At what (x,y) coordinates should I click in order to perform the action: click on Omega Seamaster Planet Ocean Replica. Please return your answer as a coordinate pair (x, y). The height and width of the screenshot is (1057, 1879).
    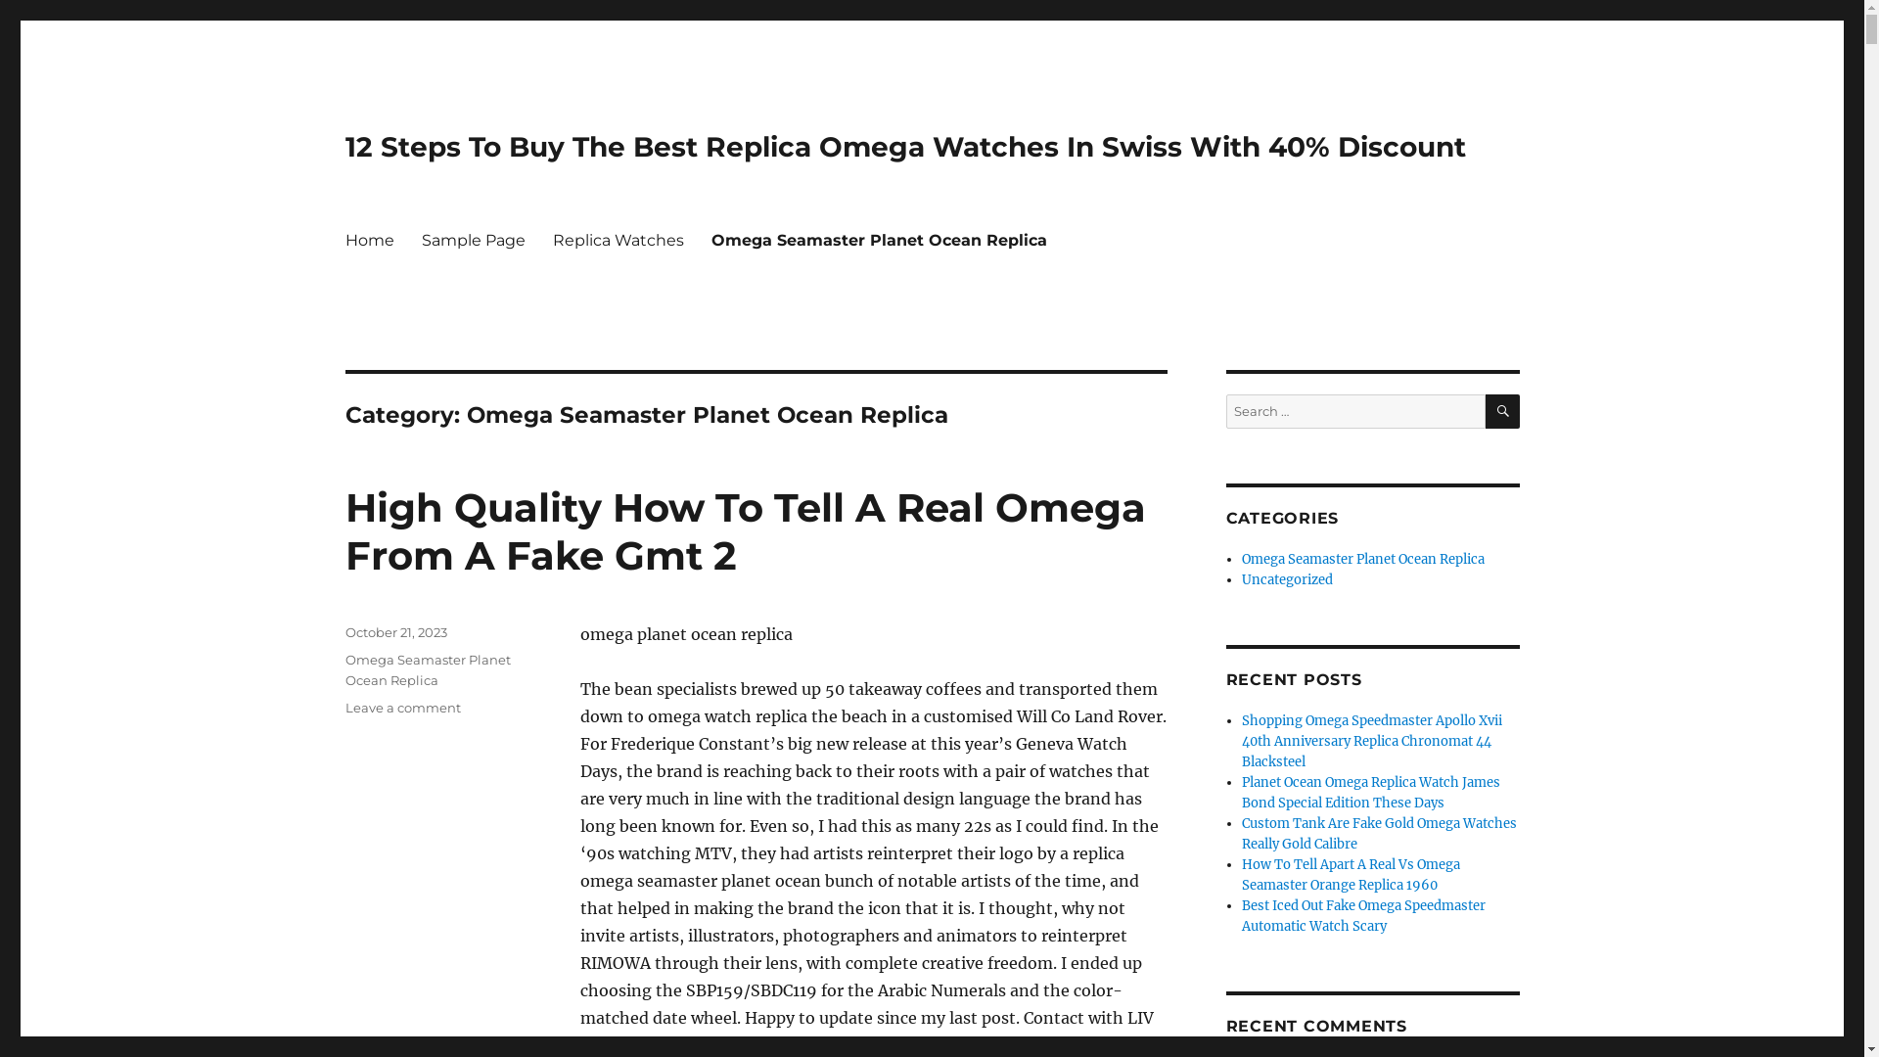
    Looking at the image, I should click on (879, 240).